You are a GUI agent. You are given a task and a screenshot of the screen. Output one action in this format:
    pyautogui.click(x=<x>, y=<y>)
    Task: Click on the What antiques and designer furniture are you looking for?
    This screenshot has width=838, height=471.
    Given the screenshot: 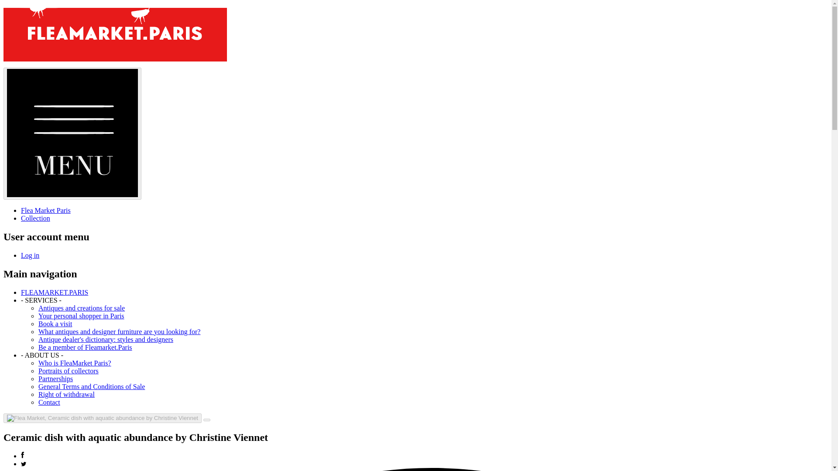 What is the action you would take?
    pyautogui.click(x=119, y=331)
    